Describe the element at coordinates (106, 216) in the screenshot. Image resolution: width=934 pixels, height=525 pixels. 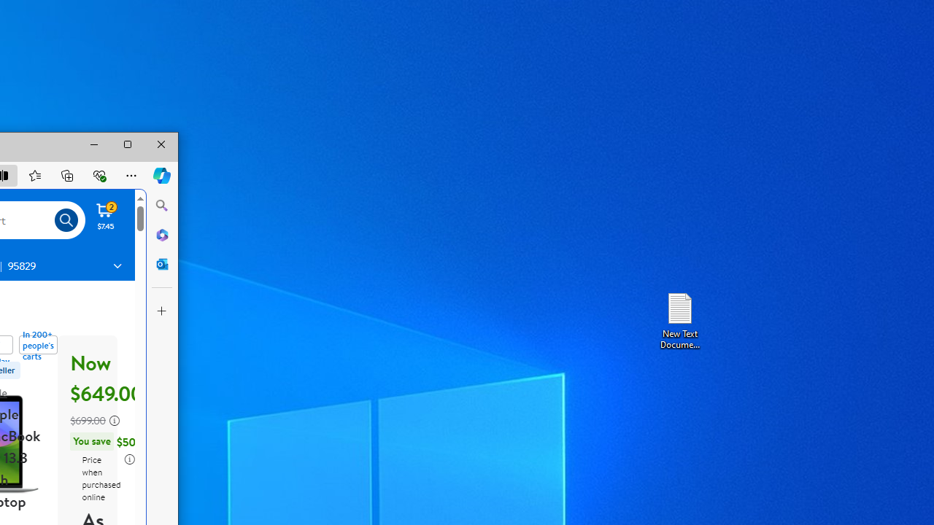
I see `Cart contains 2 items Total Amount $7.45` at that location.